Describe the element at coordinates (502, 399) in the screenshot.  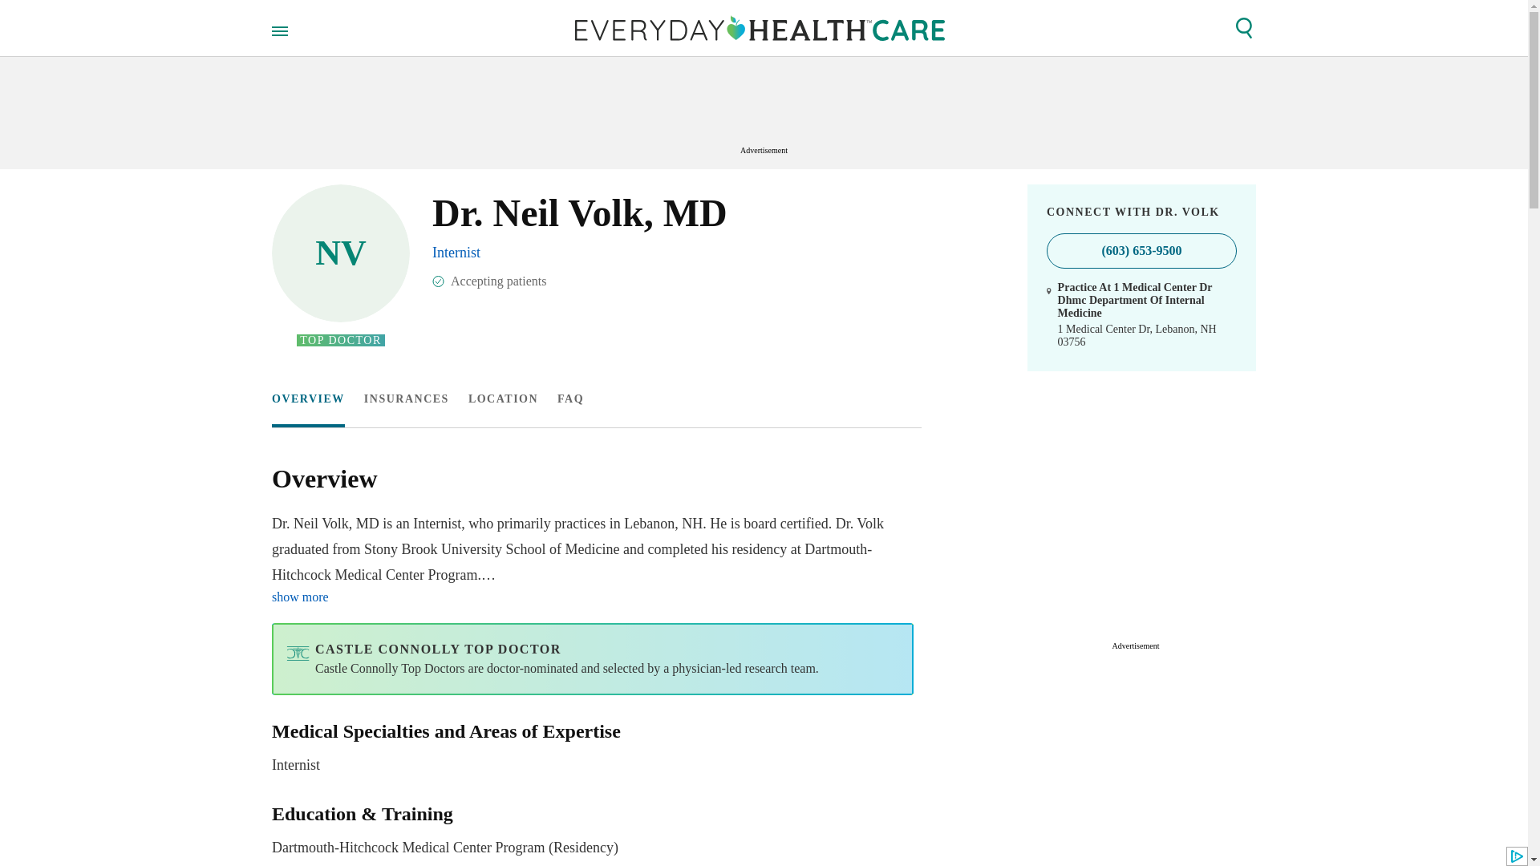
I see `LOCATION` at that location.